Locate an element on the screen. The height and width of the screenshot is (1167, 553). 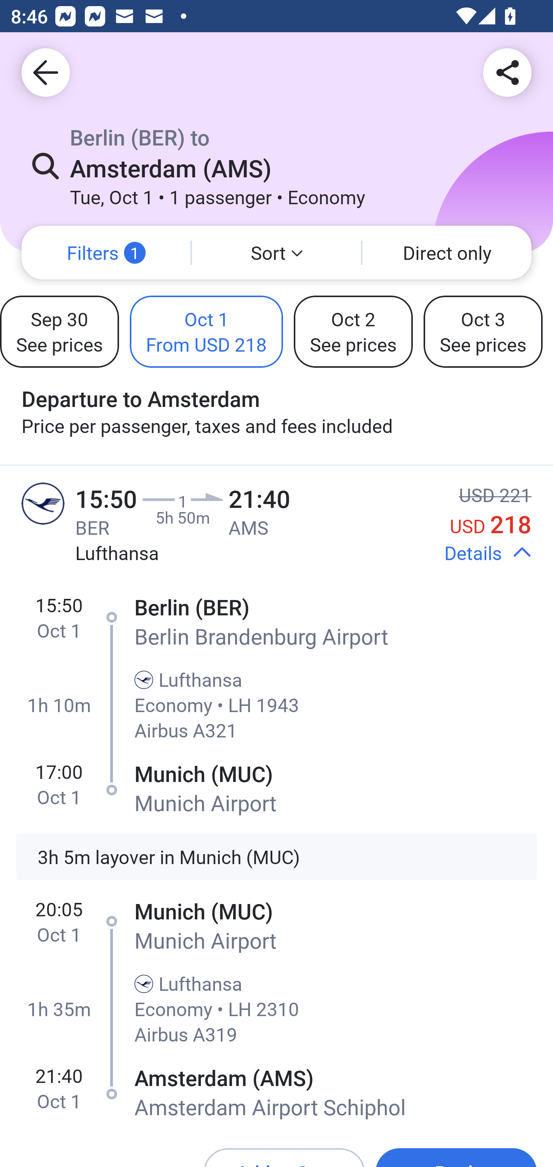
Filters 1 is located at coordinates (106, 253).